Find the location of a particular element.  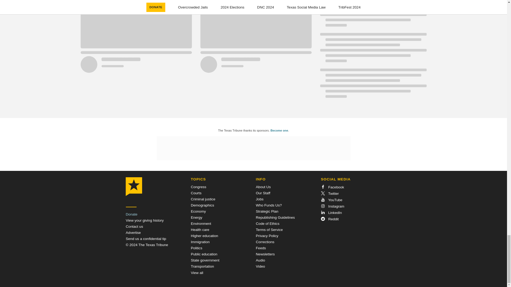

Code of Ethics is located at coordinates (267, 223).